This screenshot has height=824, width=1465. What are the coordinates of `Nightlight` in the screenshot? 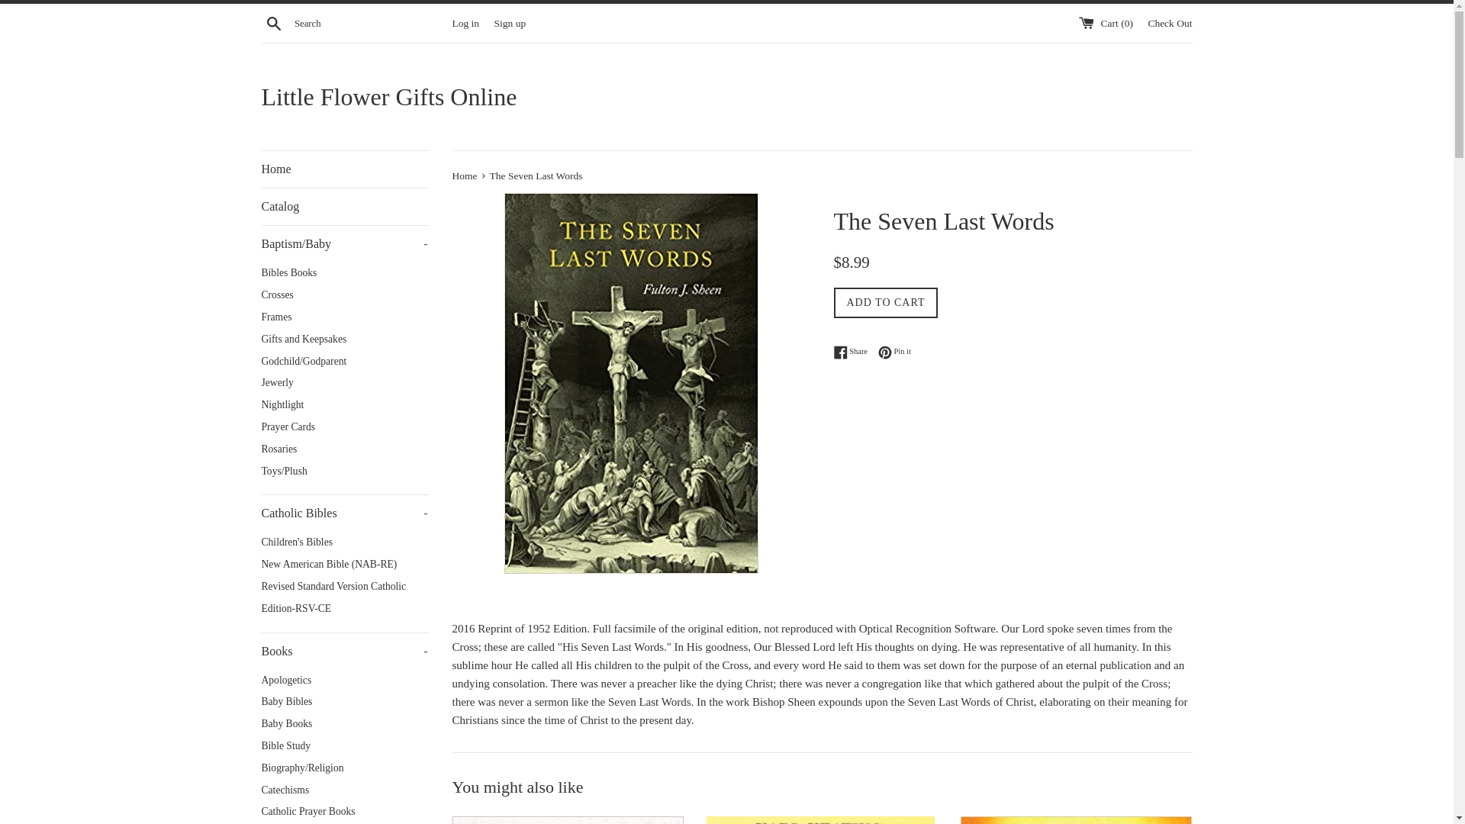 It's located at (345, 406).